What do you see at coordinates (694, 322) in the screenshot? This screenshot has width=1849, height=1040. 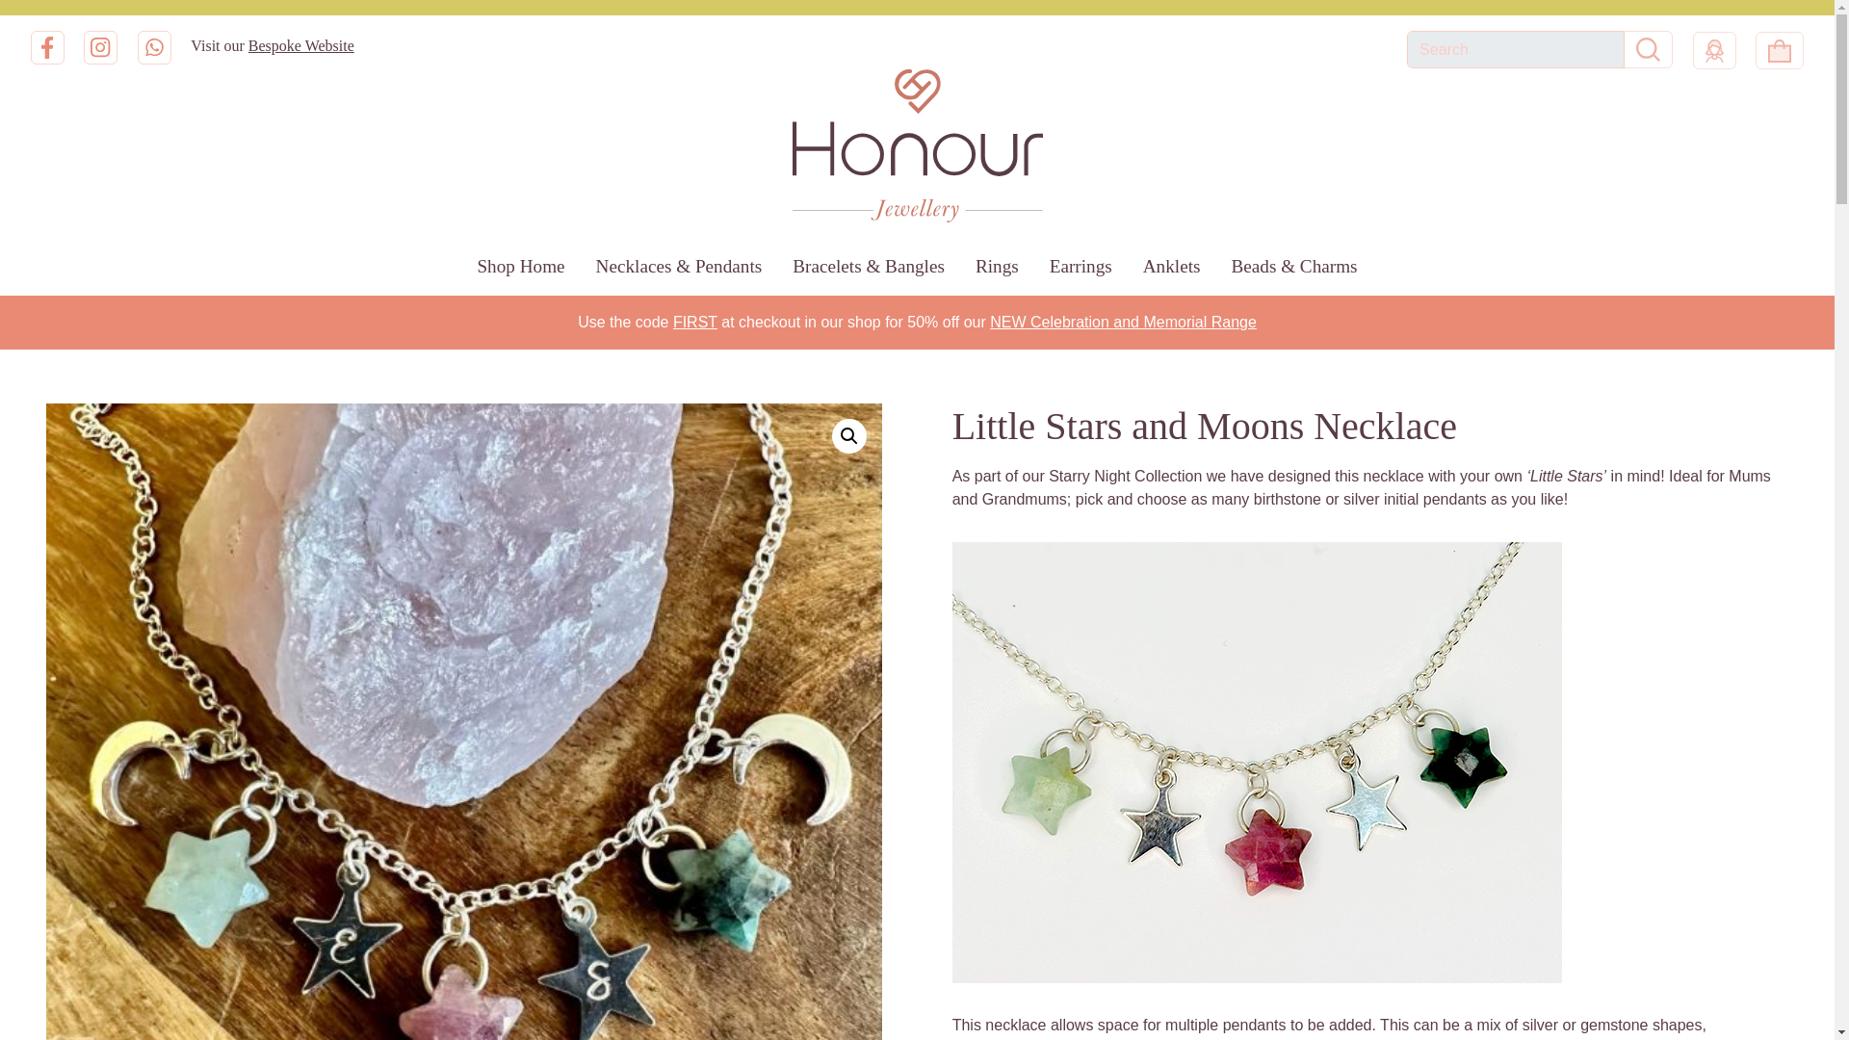 I see `FIRST` at bounding box center [694, 322].